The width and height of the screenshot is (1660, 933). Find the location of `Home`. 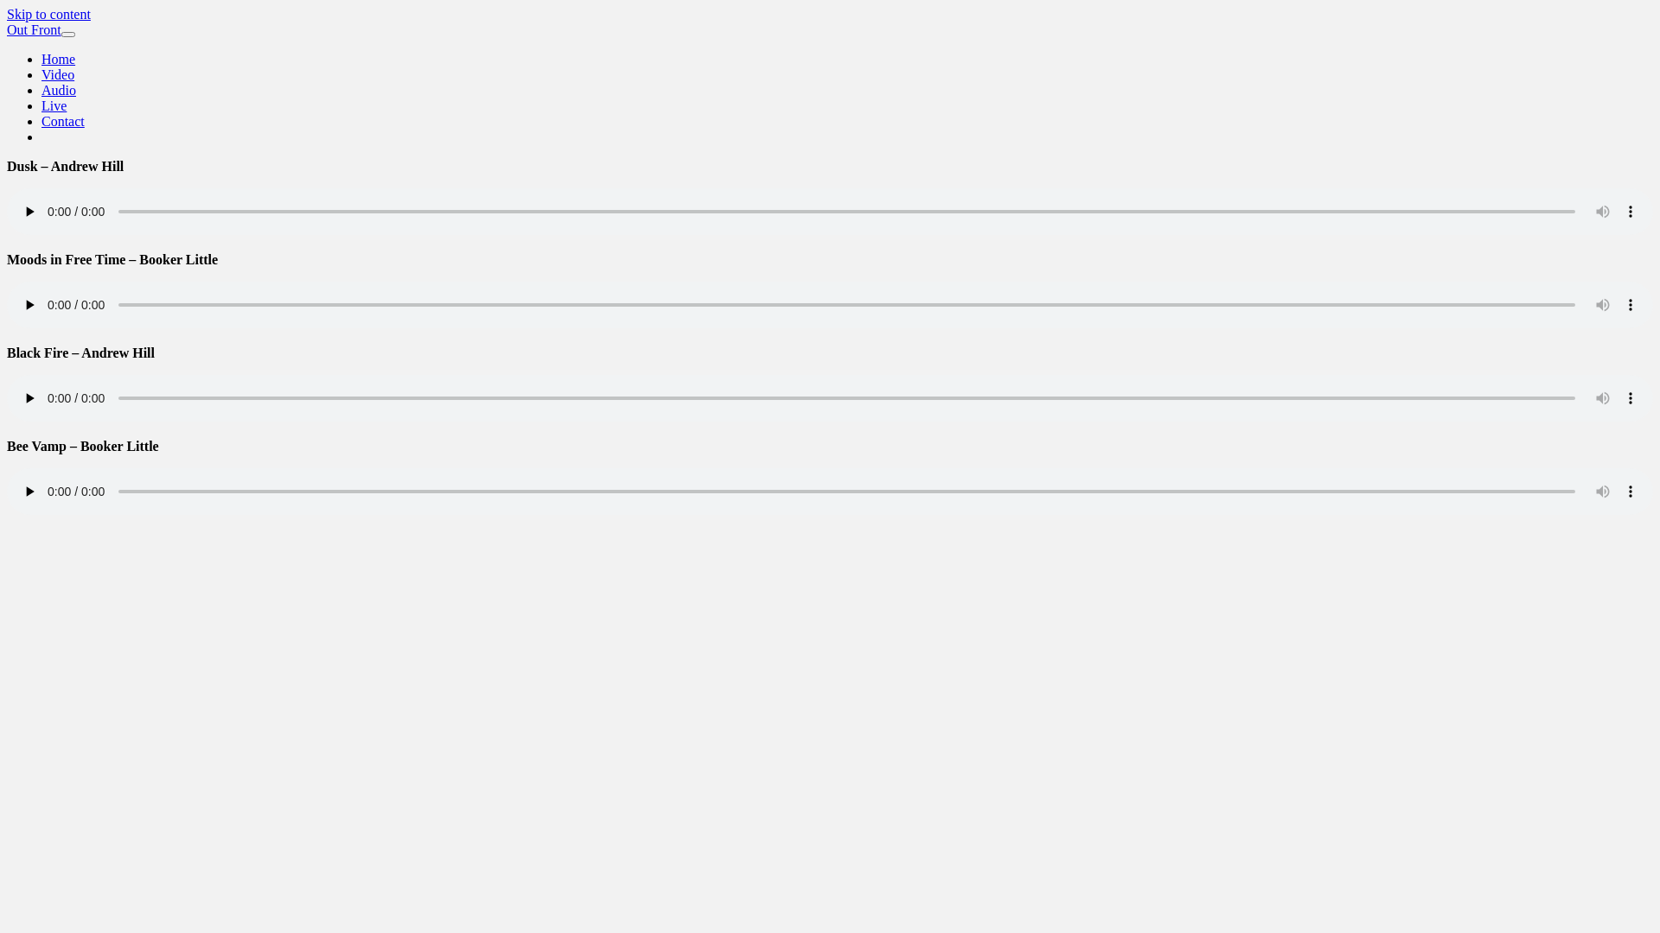

Home is located at coordinates (59, 59).